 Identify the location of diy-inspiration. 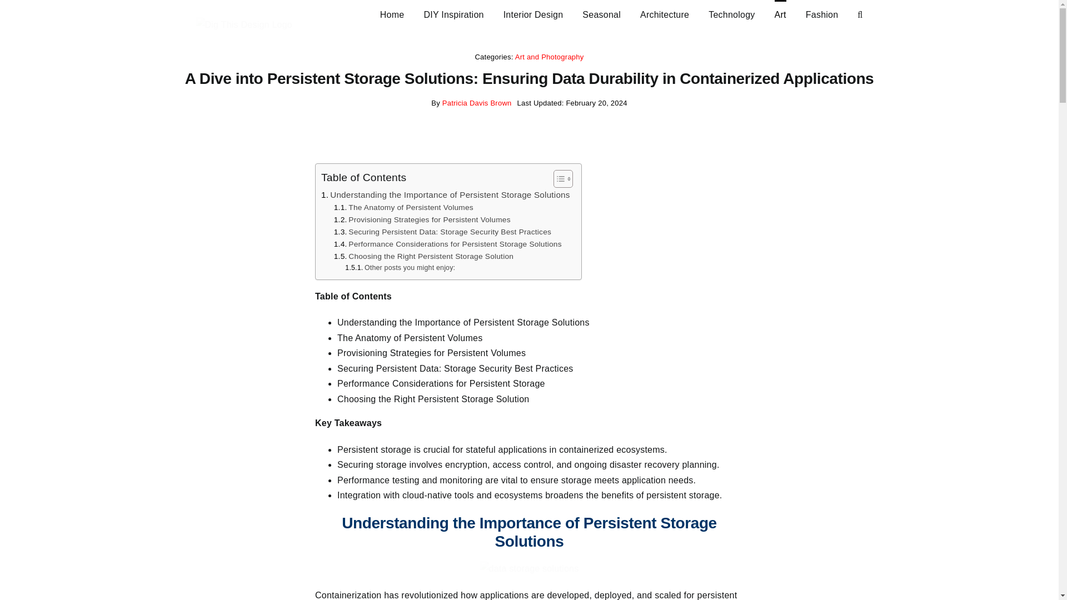
(453, 13).